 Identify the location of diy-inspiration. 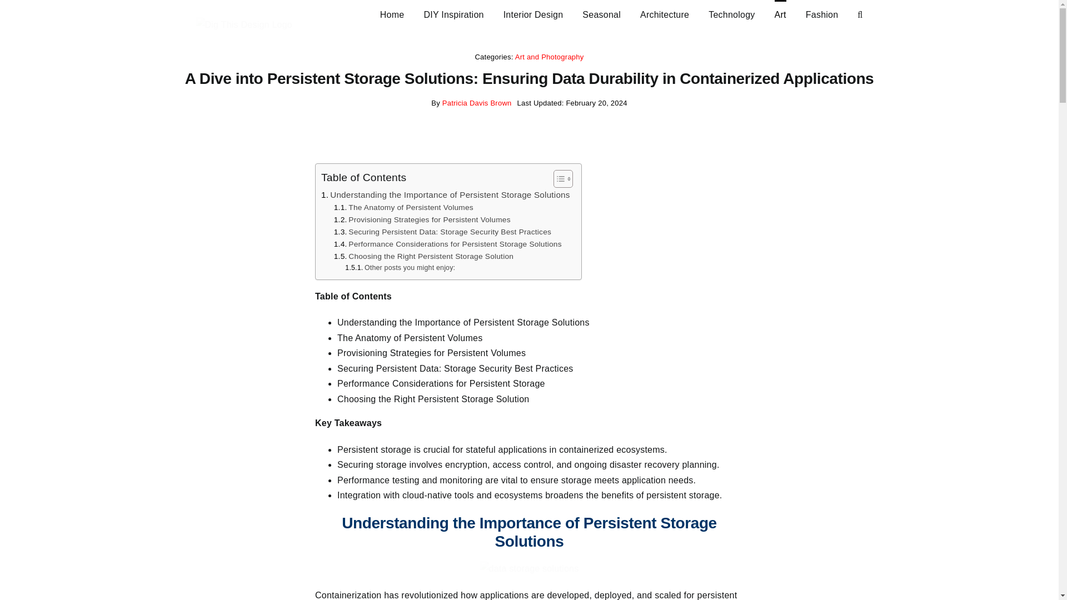
(453, 13).